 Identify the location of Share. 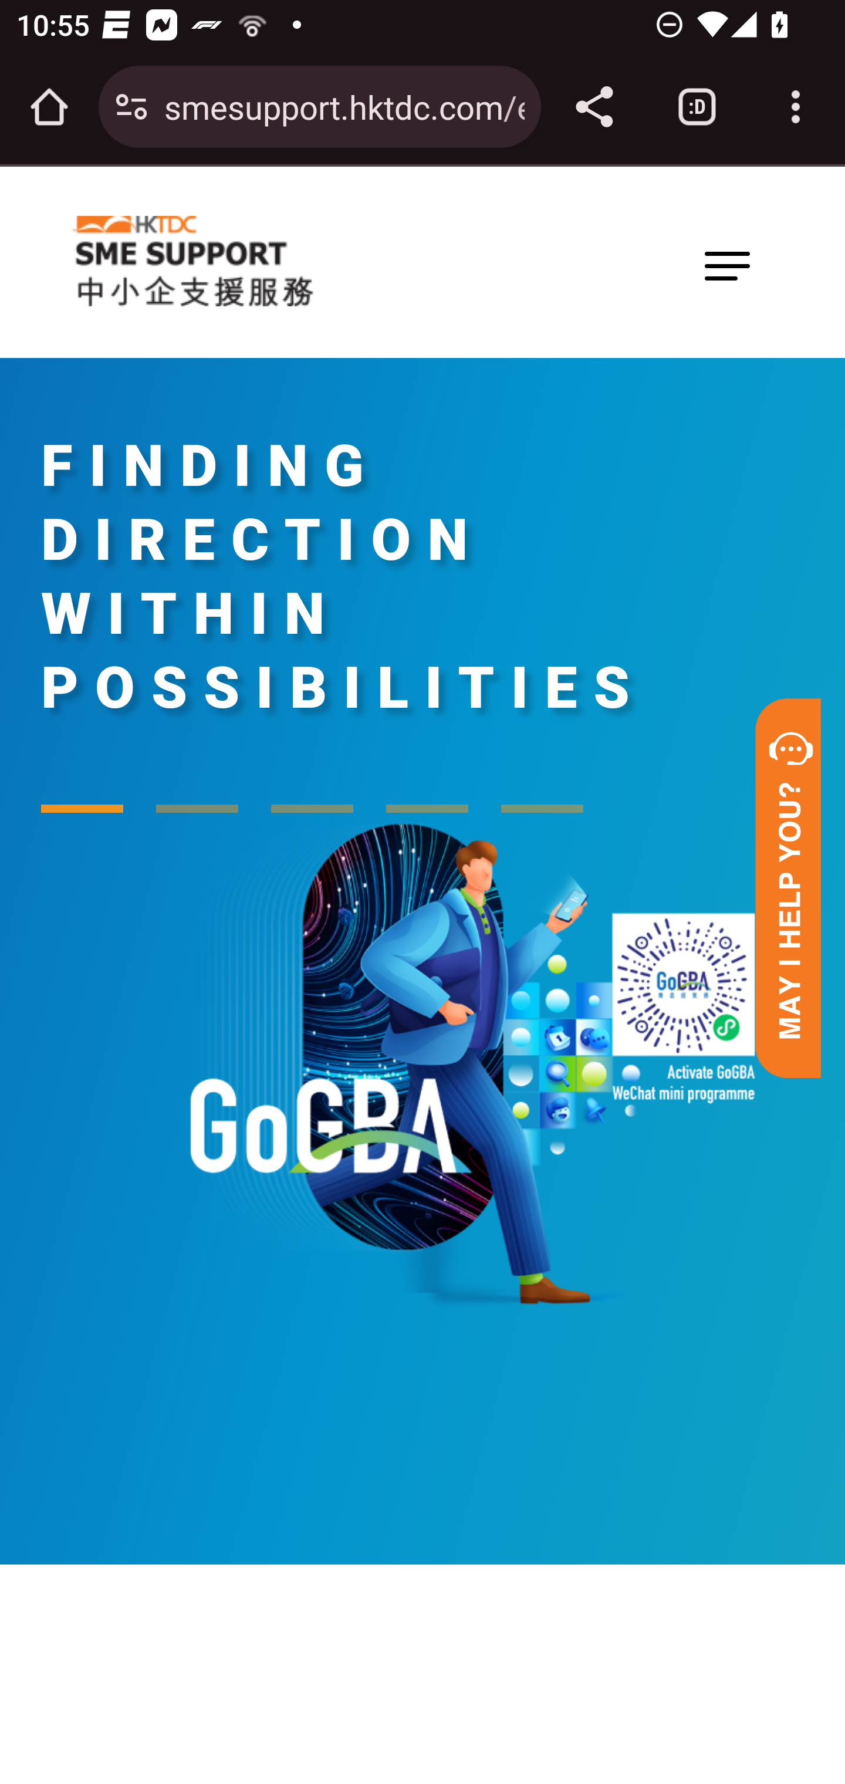
(594, 107).